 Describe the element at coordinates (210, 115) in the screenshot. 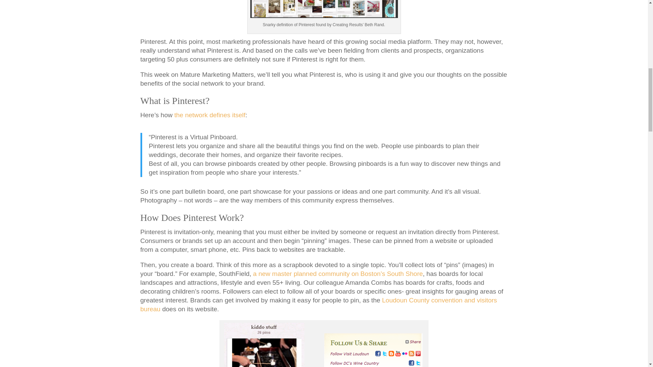

I see `the network defines itself` at that location.